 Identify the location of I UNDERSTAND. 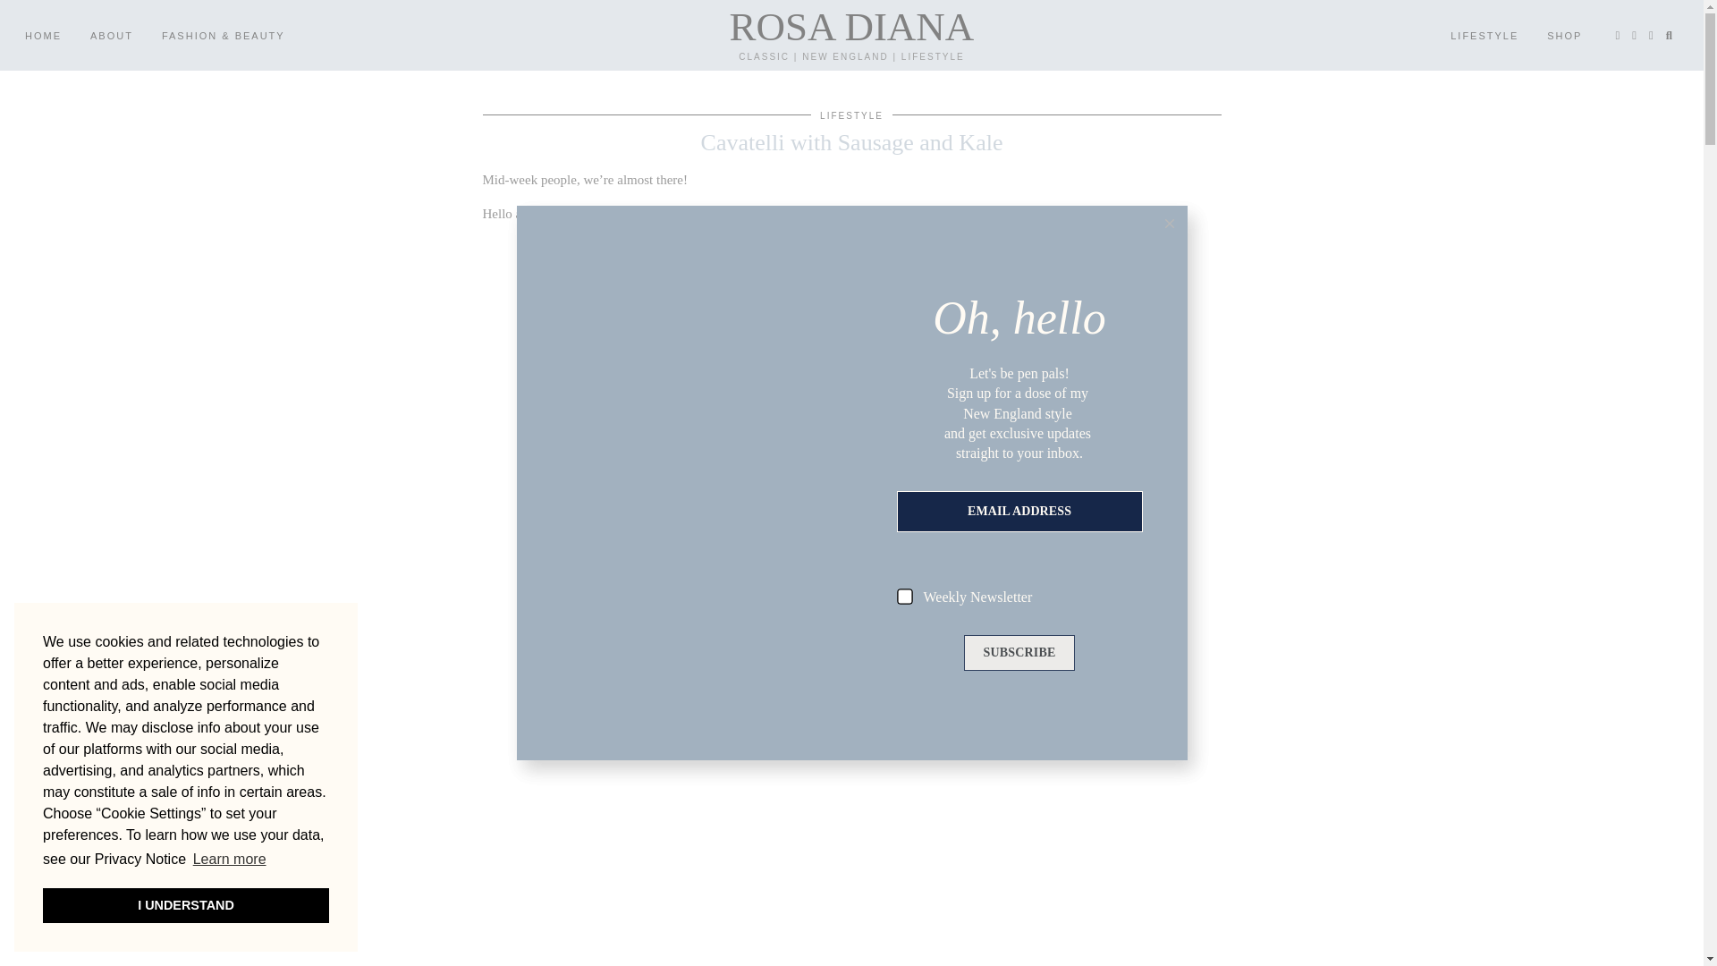
(186, 905).